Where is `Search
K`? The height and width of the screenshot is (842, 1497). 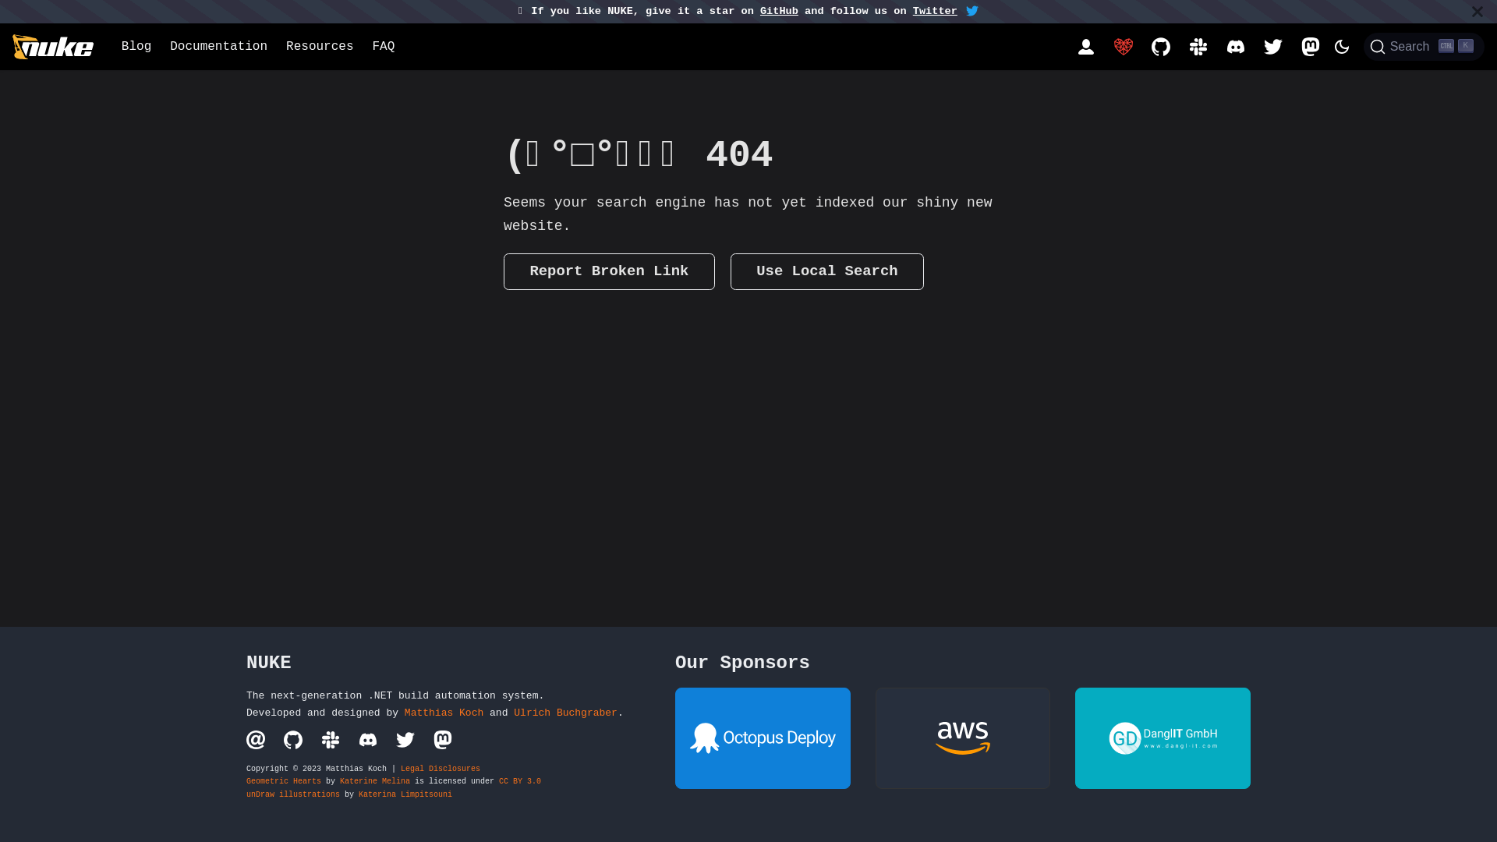
Search
K is located at coordinates (1424, 47).